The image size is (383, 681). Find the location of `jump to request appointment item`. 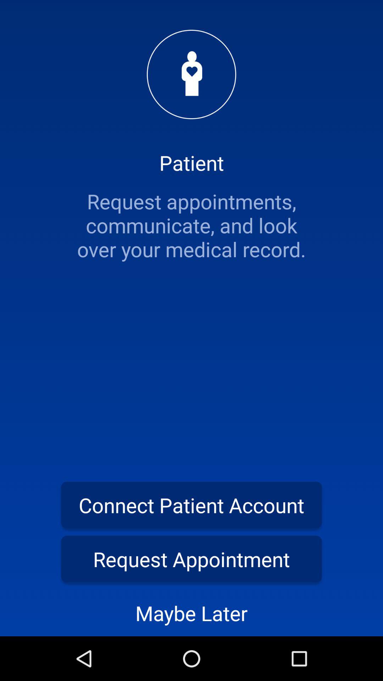

jump to request appointment item is located at coordinates (191, 559).